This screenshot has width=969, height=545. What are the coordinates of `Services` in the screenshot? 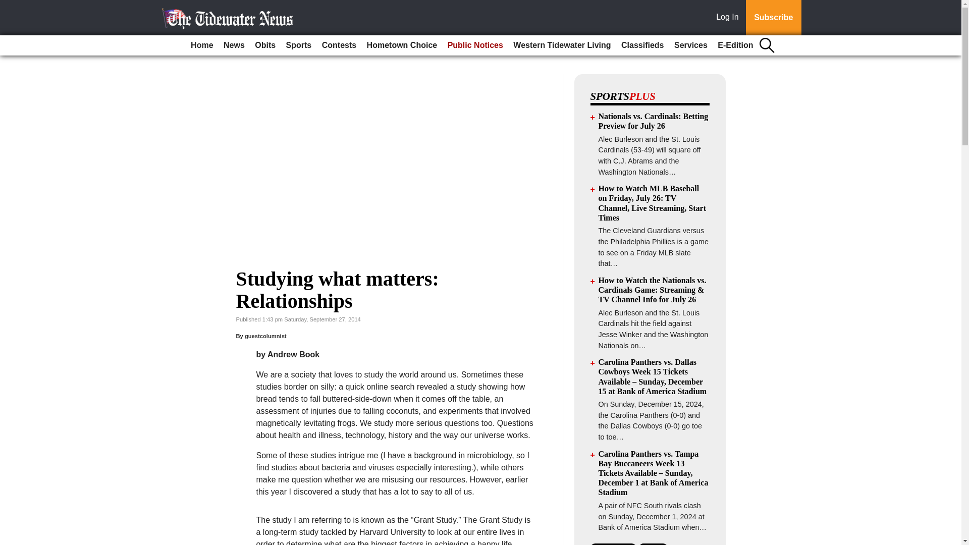 It's located at (690, 45).